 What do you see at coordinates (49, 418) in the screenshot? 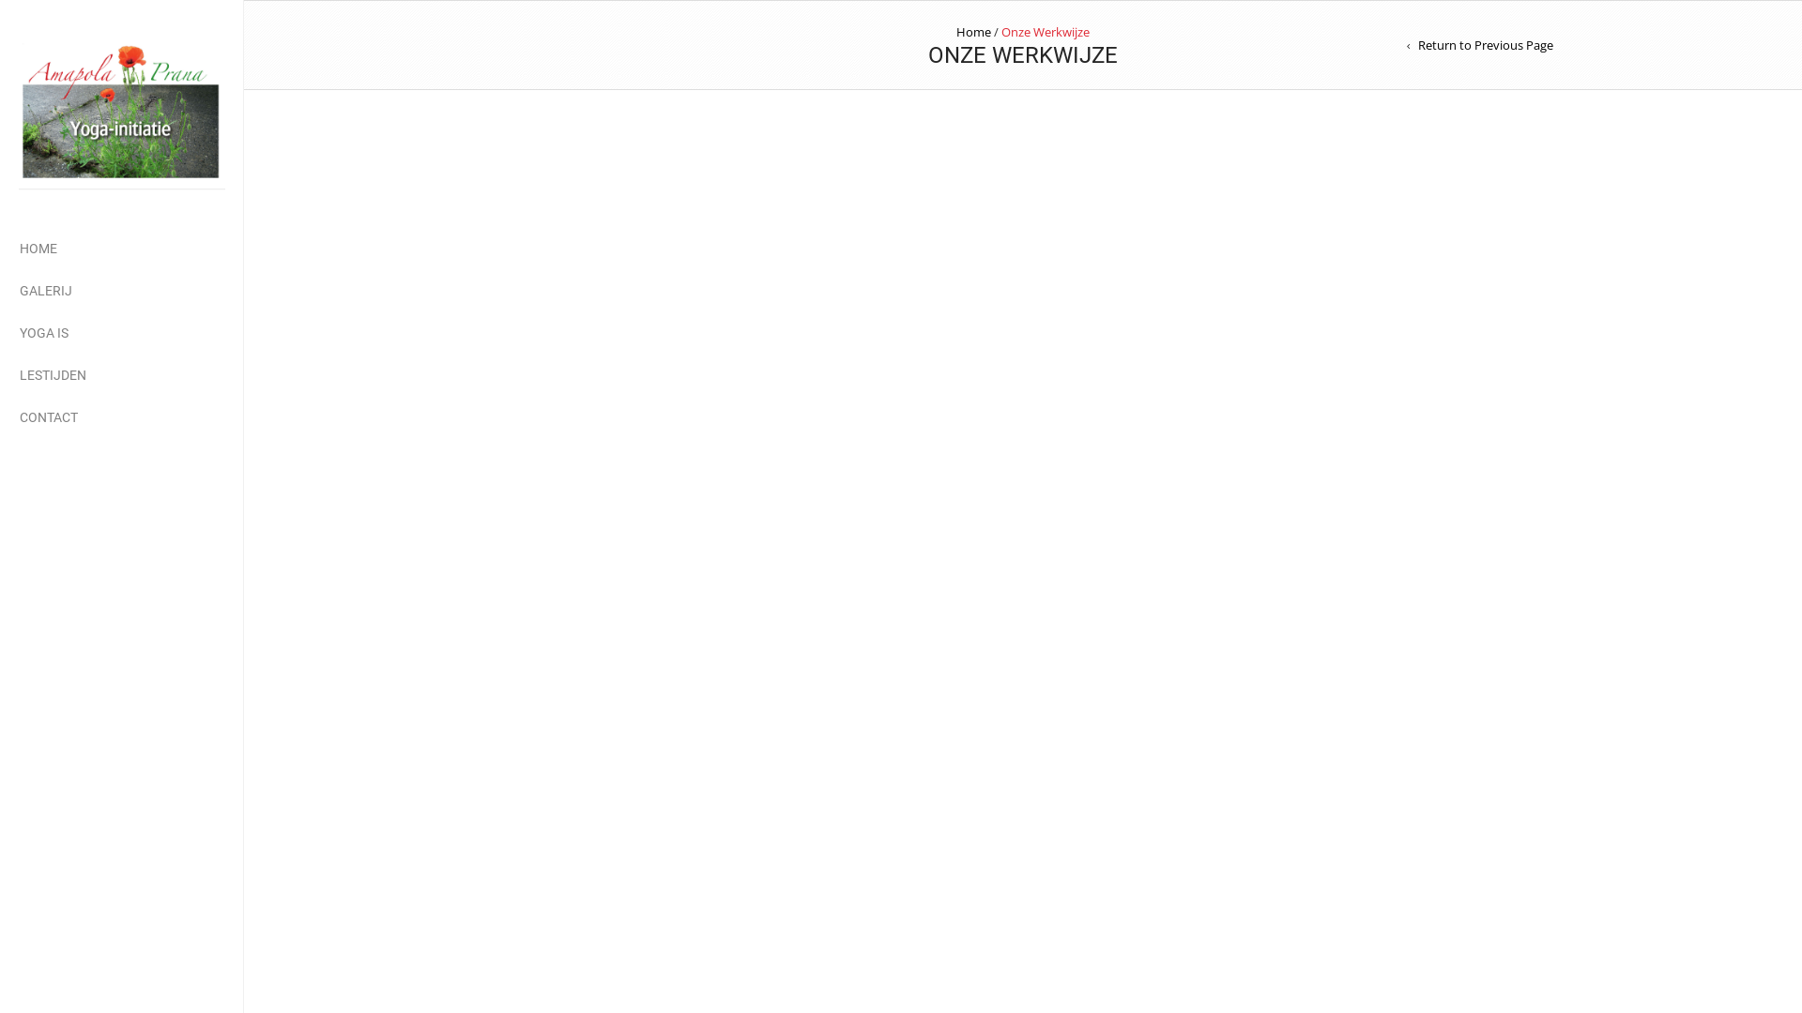
I see `CONTACT` at bounding box center [49, 418].